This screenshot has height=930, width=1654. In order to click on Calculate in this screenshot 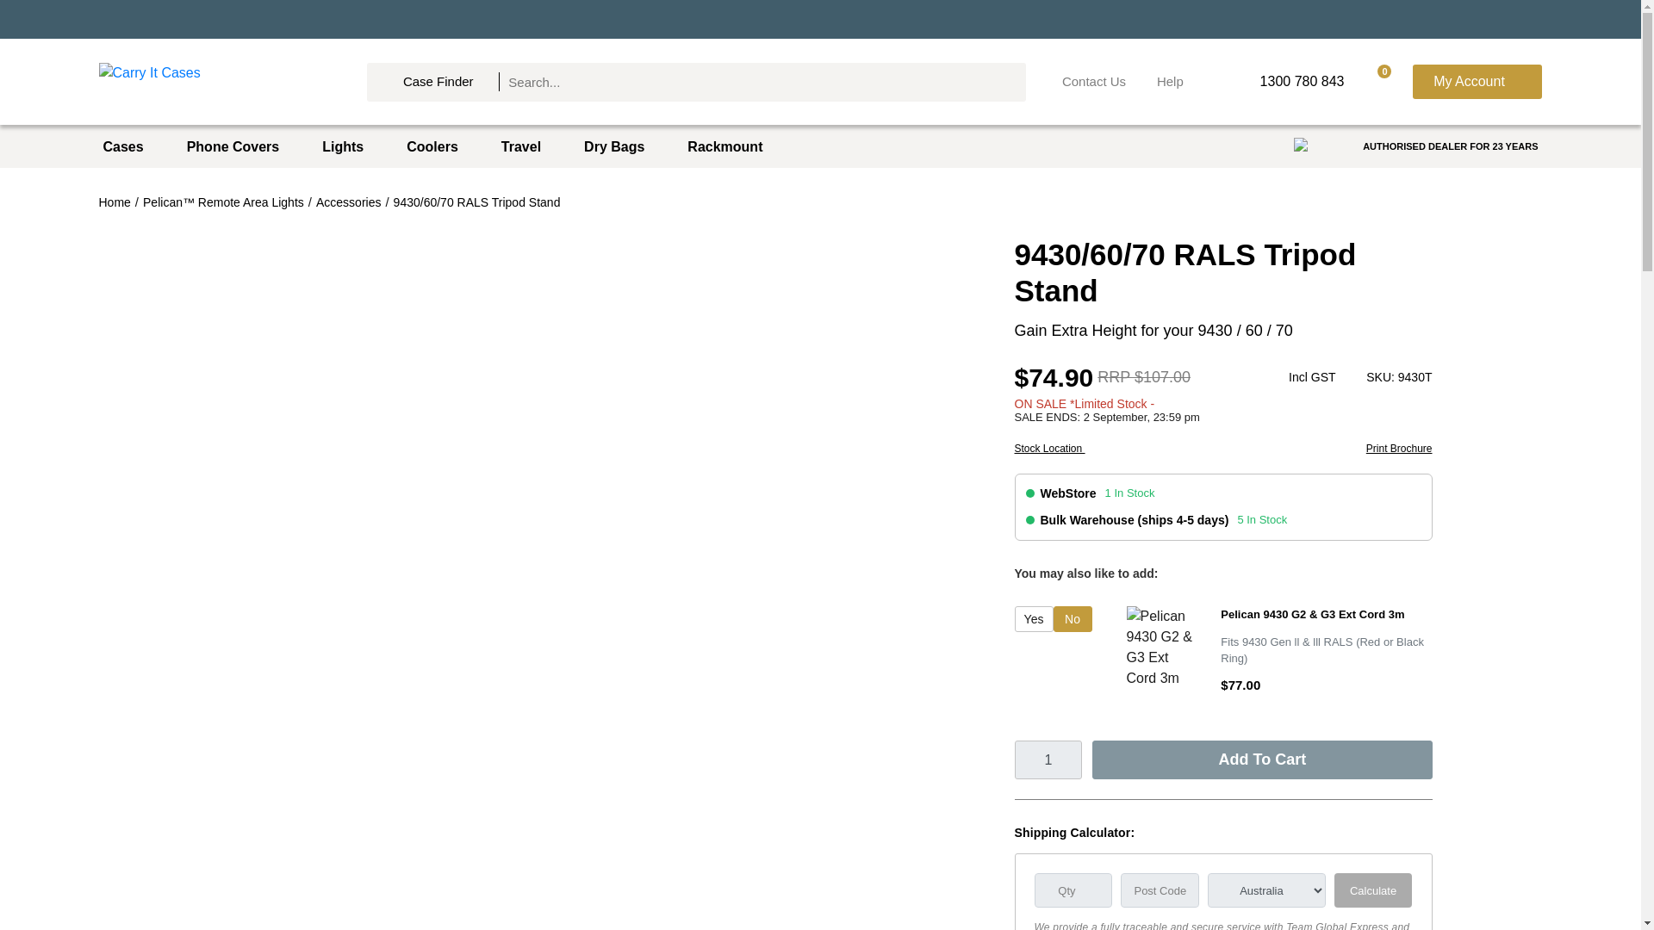, I will do `click(1373, 890)`.